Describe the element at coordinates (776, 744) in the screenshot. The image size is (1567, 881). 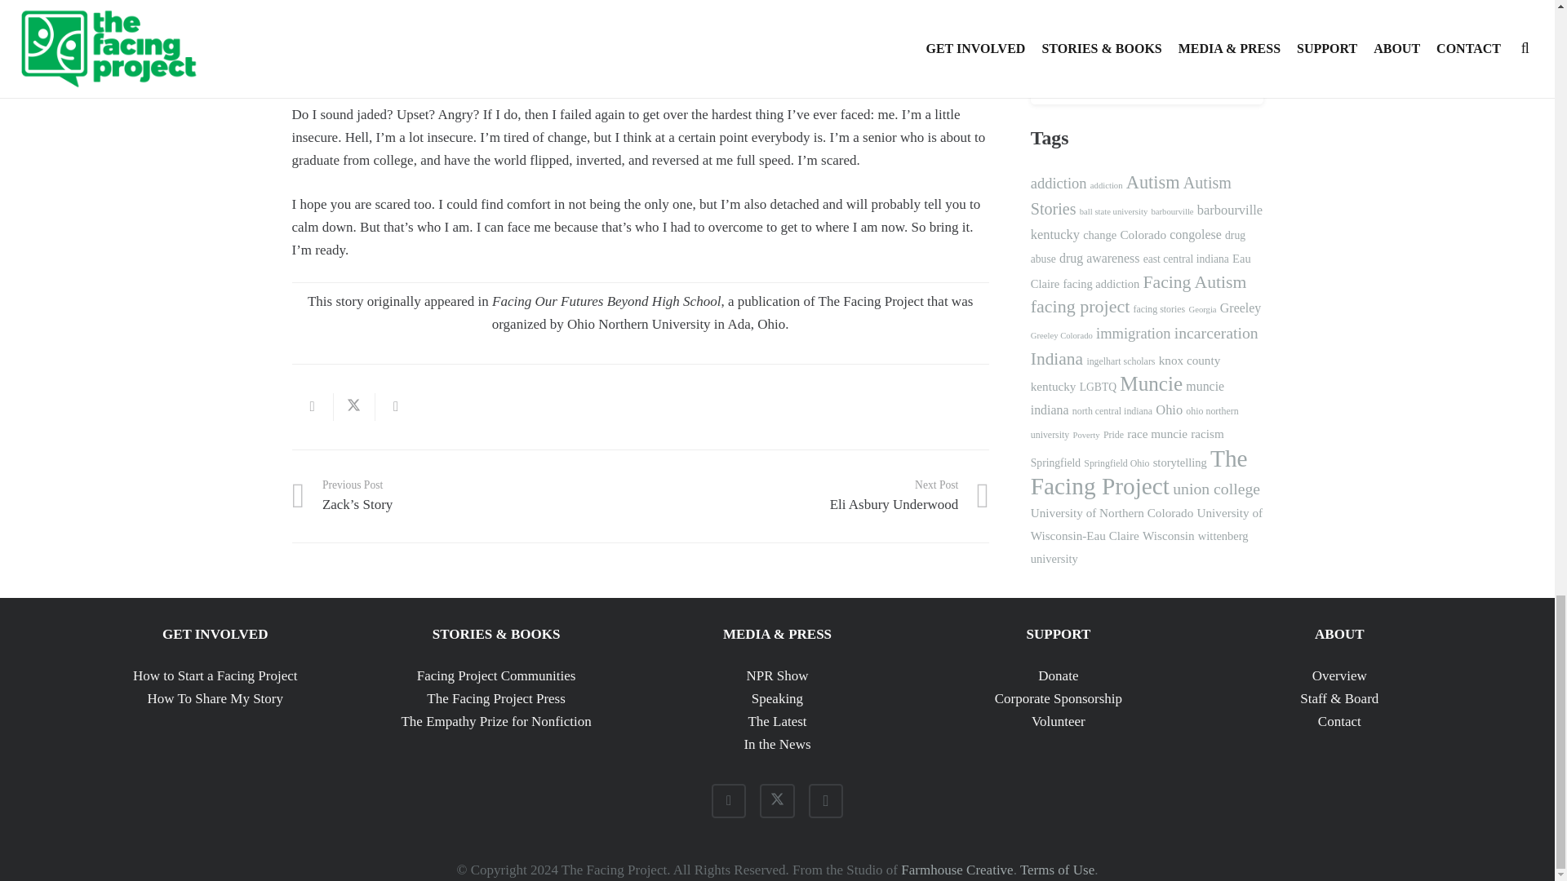
I see `In the News` at that location.